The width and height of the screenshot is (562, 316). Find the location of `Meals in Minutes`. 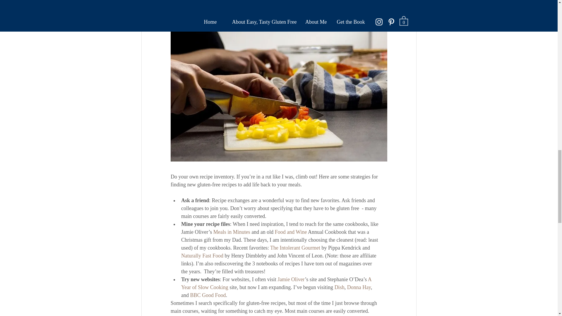

Meals in Minutes is located at coordinates (231, 232).